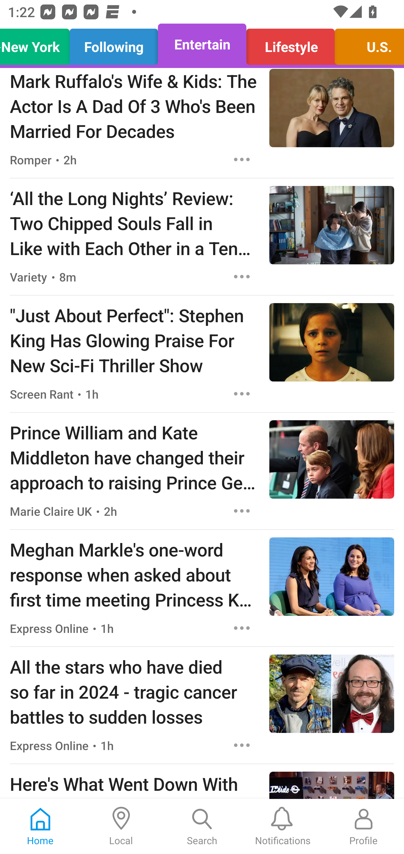 Image resolution: width=404 pixels, height=854 pixels. Describe the element at coordinates (242, 276) in the screenshot. I see `Options` at that location.